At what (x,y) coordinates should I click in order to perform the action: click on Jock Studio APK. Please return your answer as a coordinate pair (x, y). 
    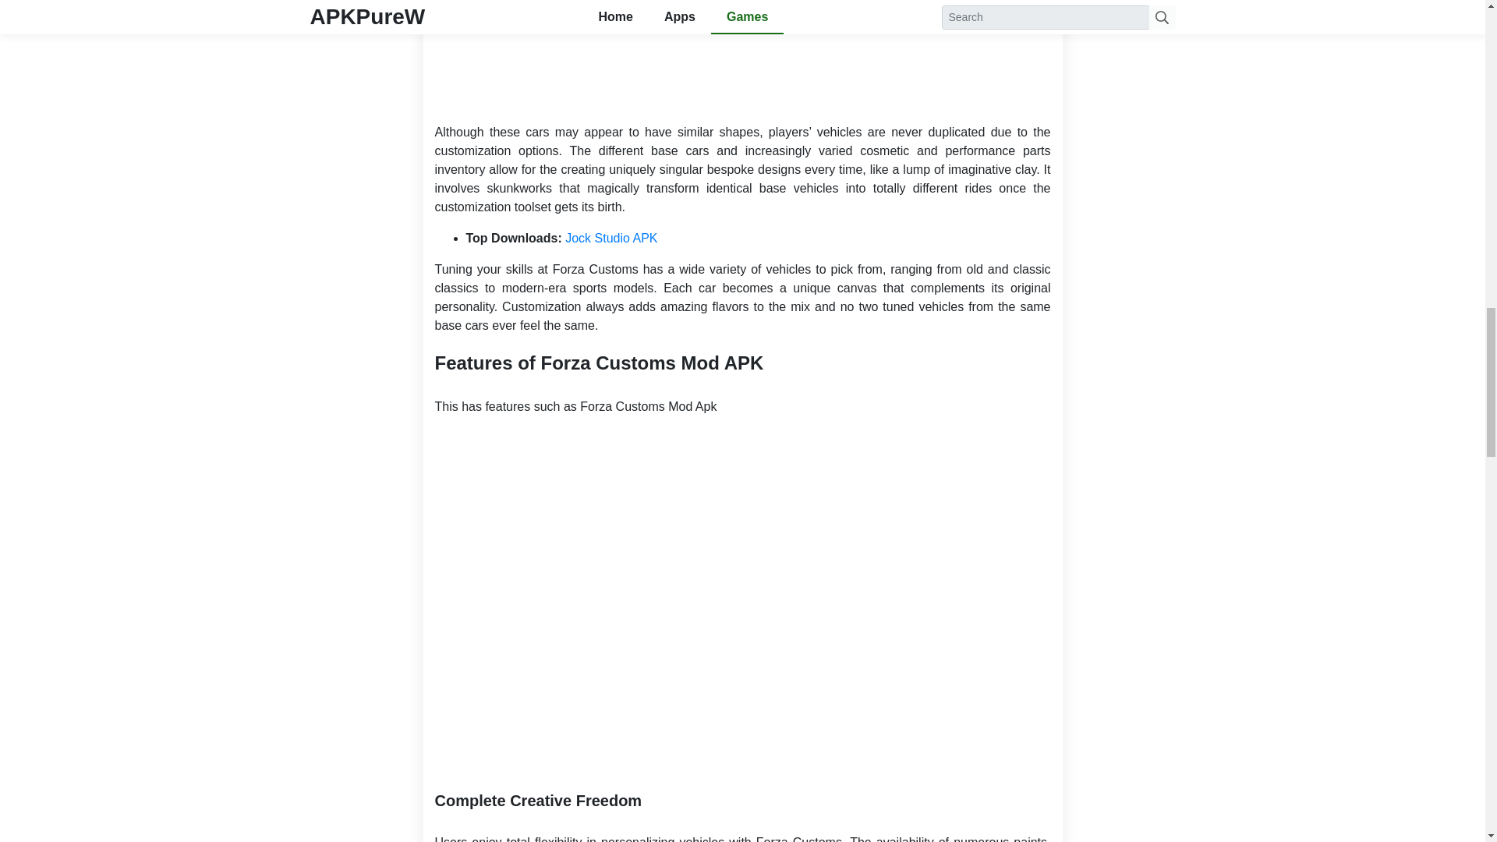
    Looking at the image, I should click on (611, 239).